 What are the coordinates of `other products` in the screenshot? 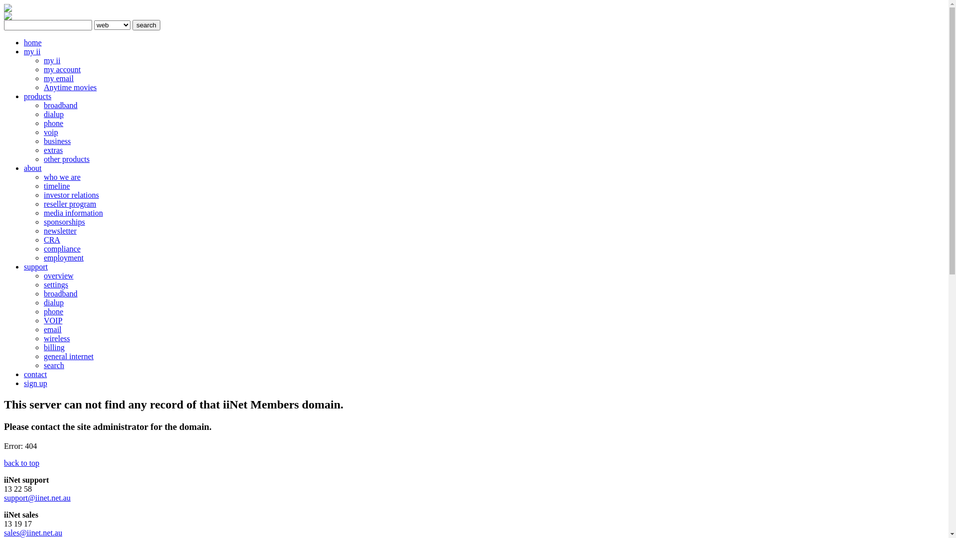 It's located at (67, 159).